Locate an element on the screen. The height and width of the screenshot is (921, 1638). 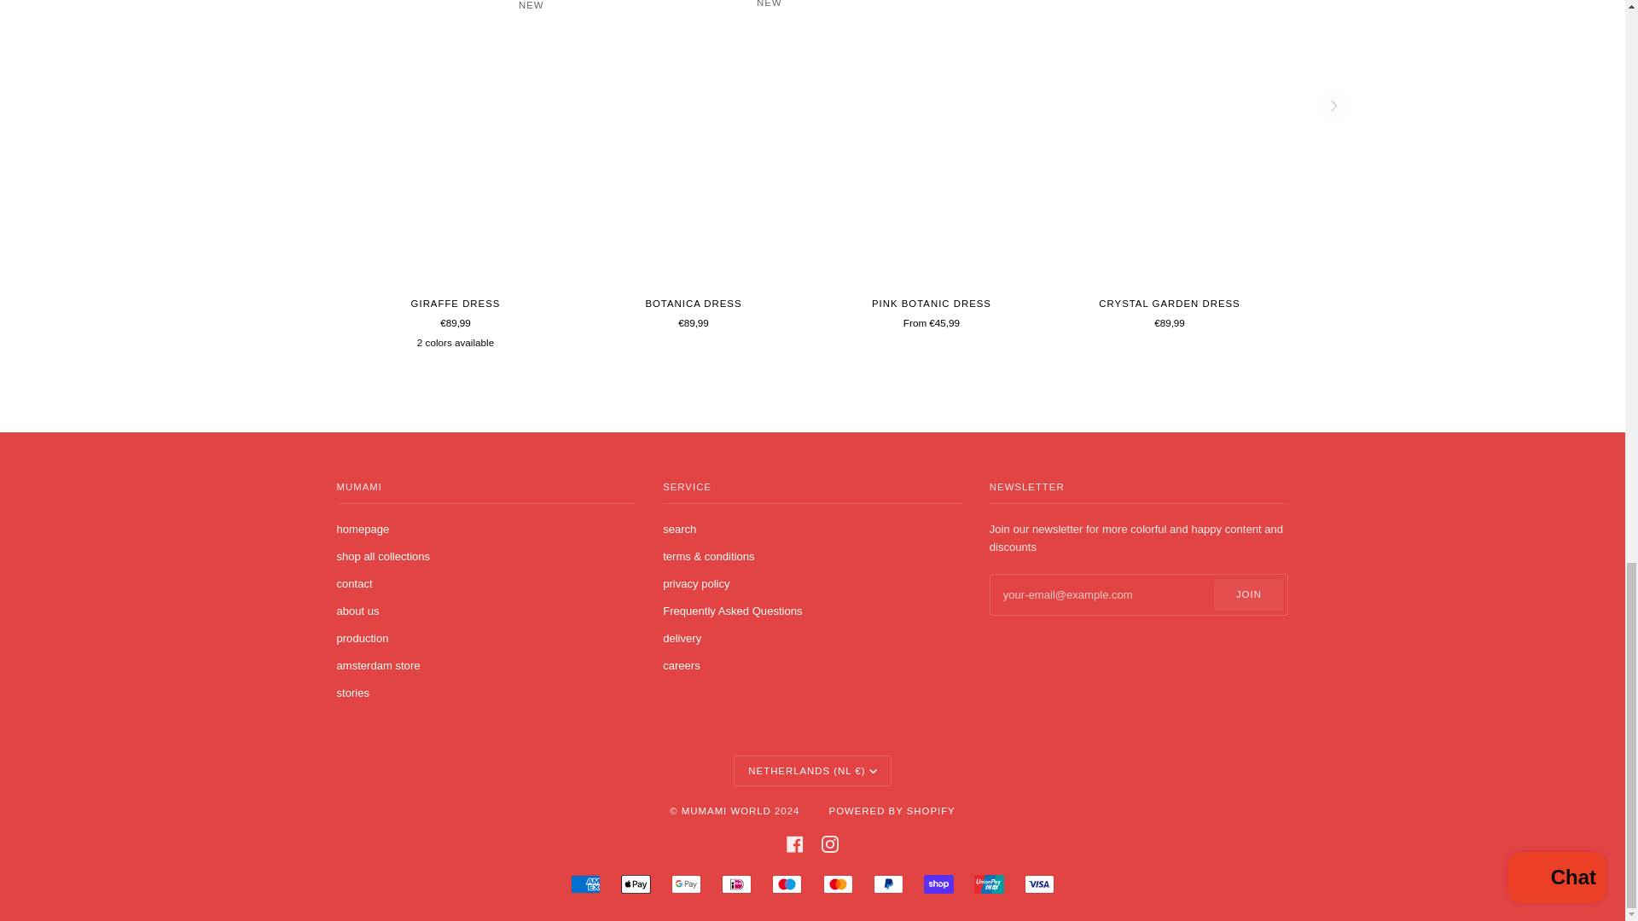
Instagram is located at coordinates (830, 844).